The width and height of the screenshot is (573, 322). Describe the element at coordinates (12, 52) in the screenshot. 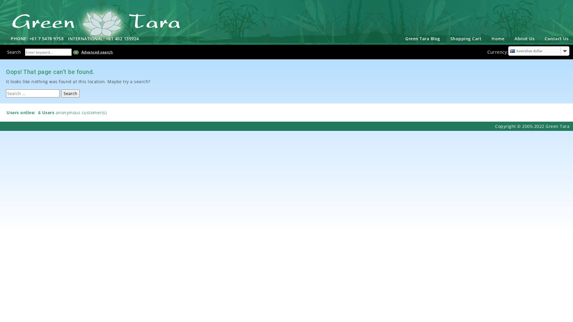

I see `Search` at that location.